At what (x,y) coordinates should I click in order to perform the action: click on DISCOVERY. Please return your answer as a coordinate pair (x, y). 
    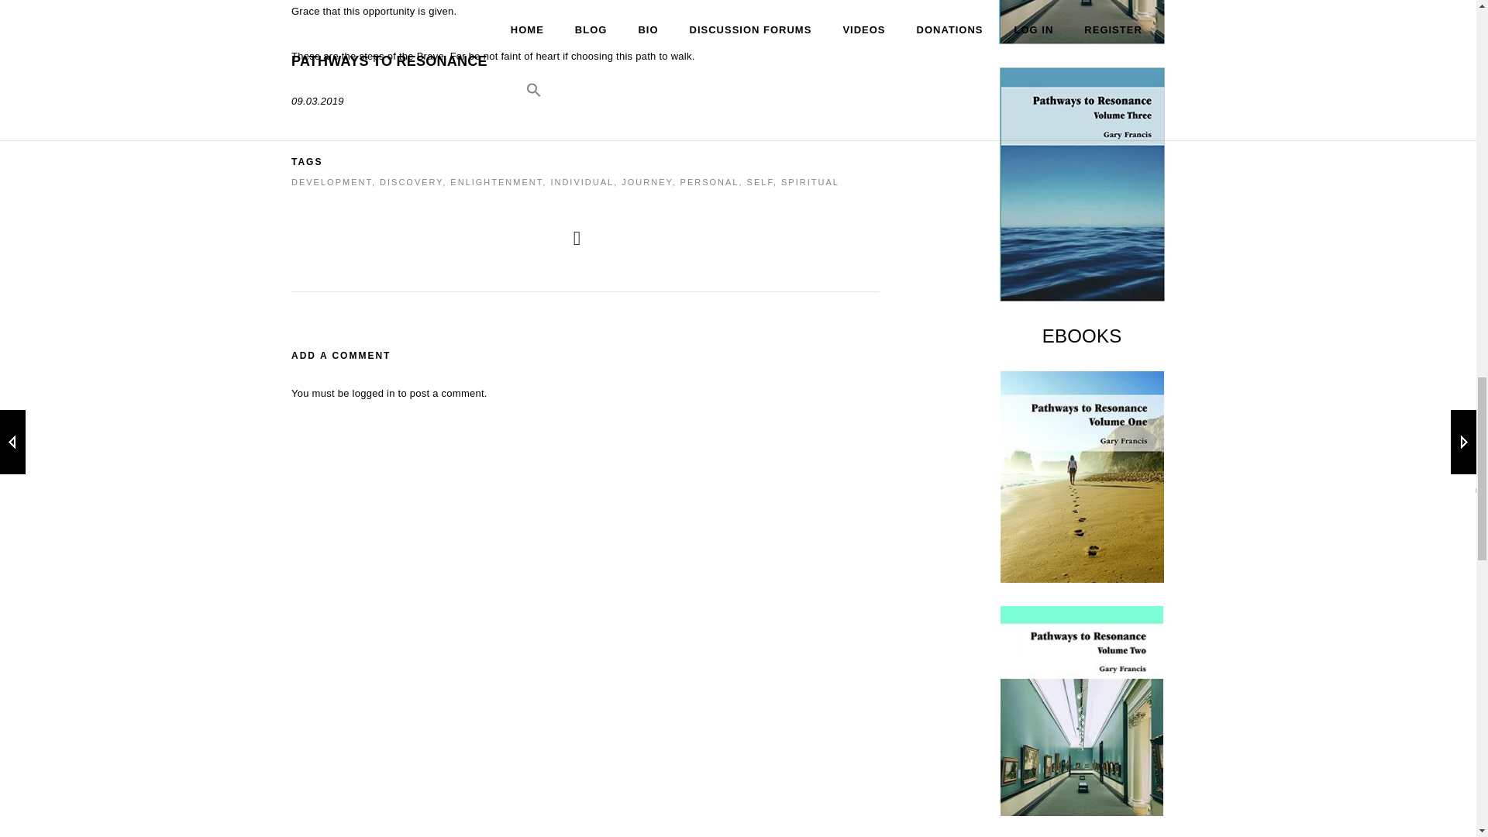
    Looking at the image, I should click on (411, 181).